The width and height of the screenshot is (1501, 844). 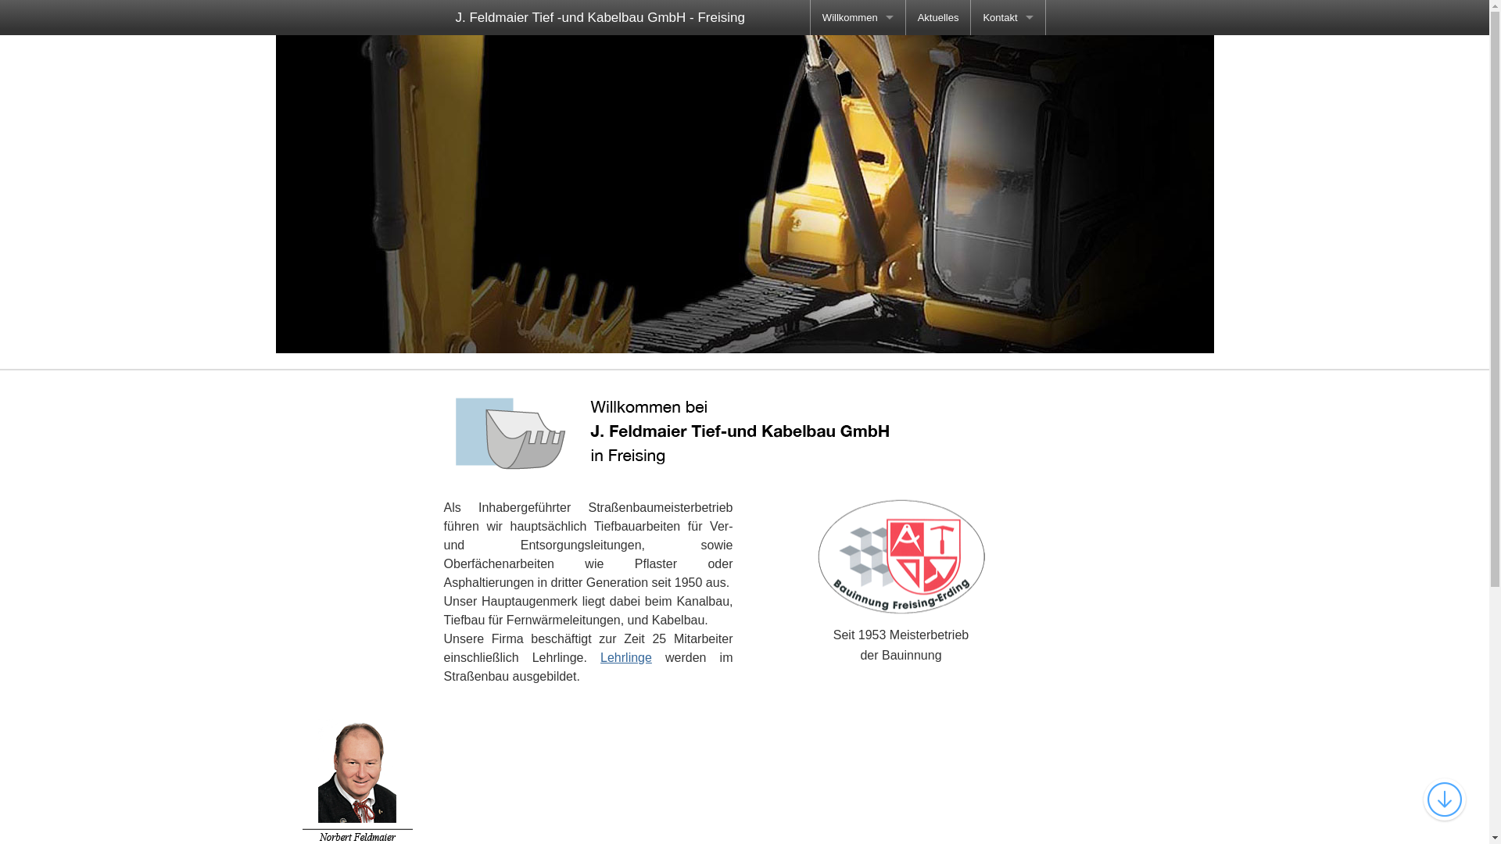 What do you see at coordinates (858, 17) in the screenshot?
I see `Willkommen` at bounding box center [858, 17].